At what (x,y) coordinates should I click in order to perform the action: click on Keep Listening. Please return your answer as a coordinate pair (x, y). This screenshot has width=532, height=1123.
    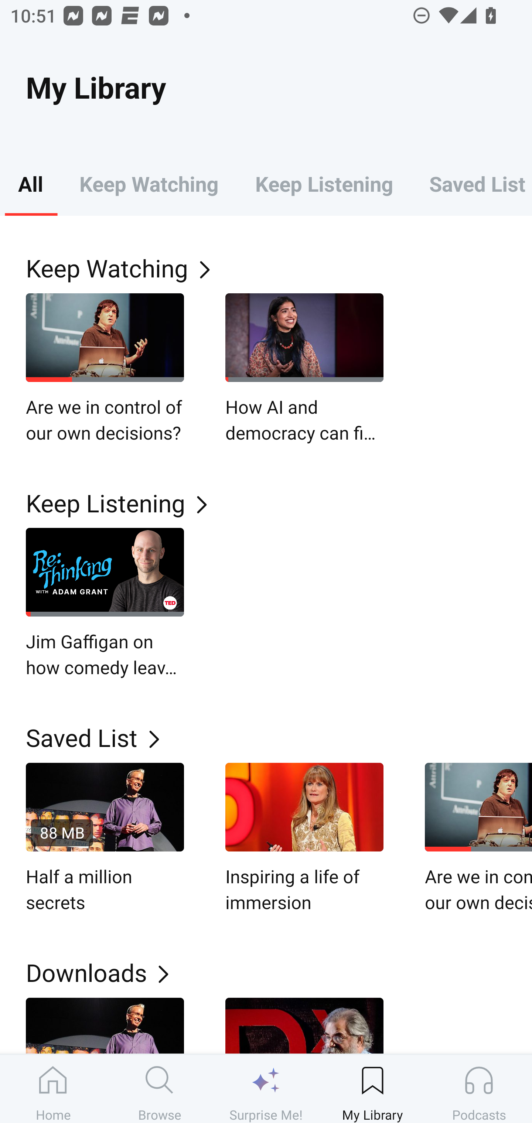
    Looking at the image, I should click on (279, 503).